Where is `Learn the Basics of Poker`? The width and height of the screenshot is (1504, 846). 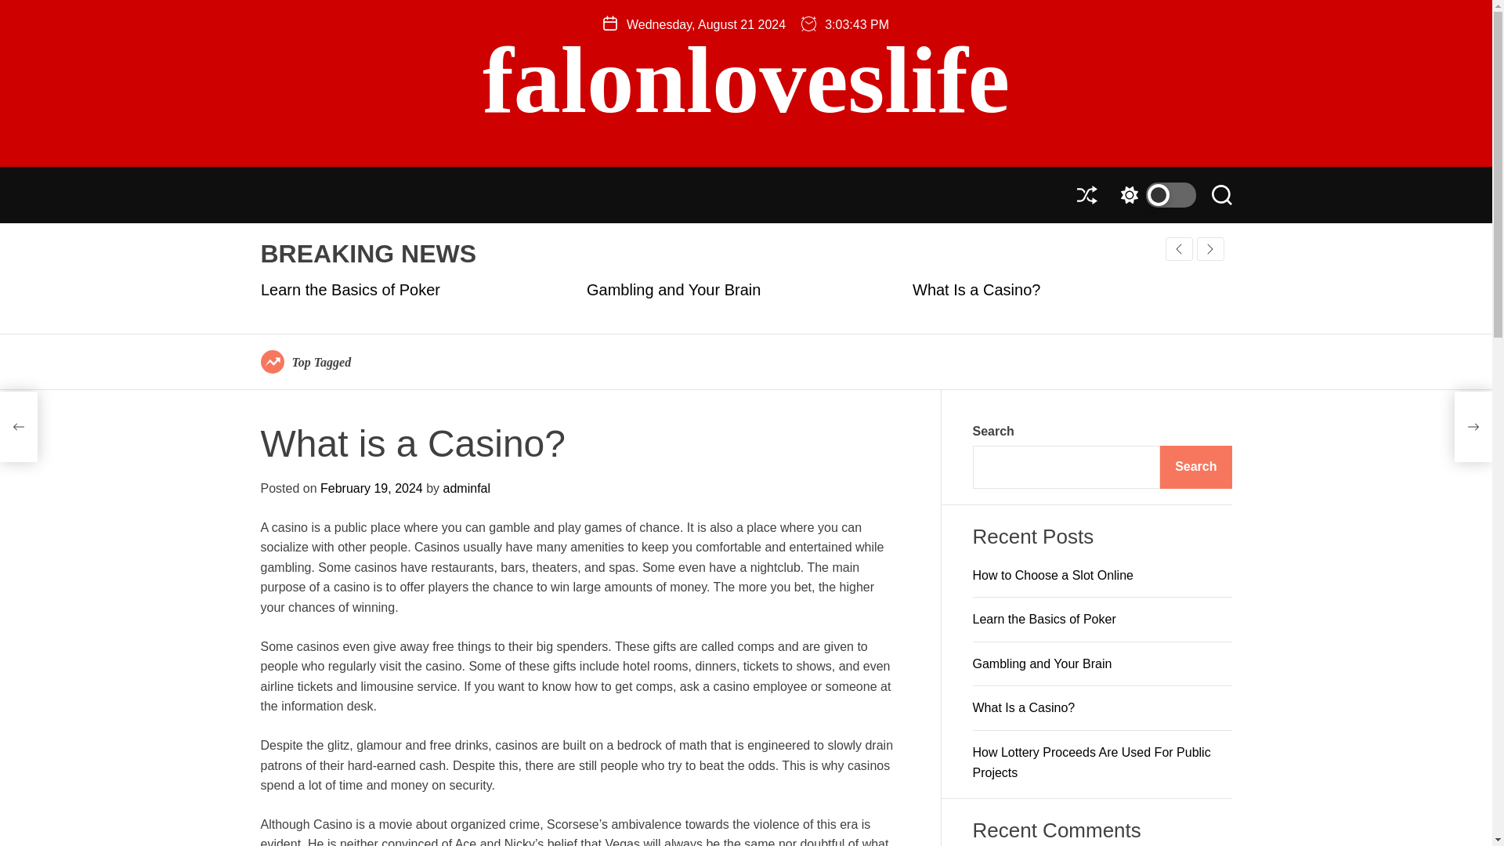
Learn the Basics of Poker is located at coordinates (1044, 619).